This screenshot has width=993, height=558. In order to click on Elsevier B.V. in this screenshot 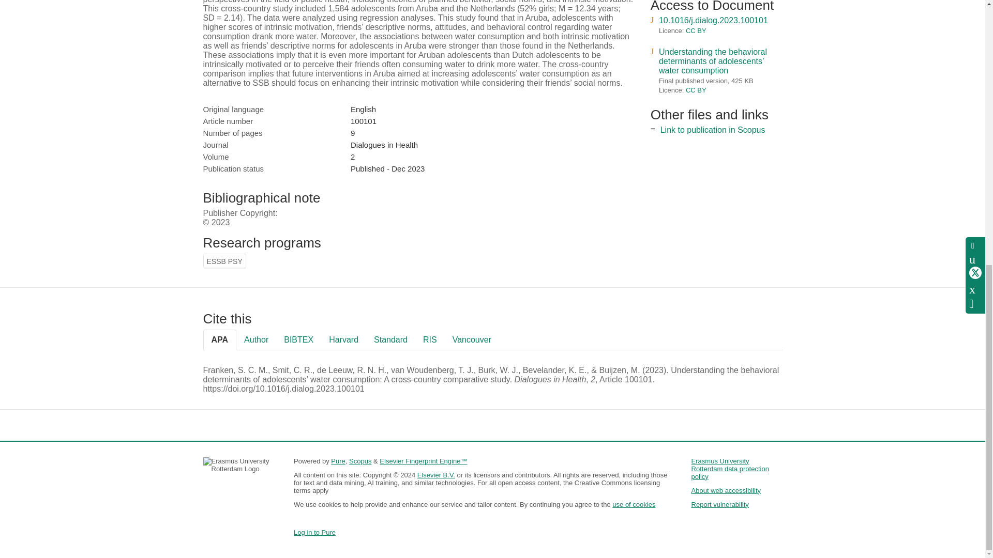, I will do `click(435, 474)`.